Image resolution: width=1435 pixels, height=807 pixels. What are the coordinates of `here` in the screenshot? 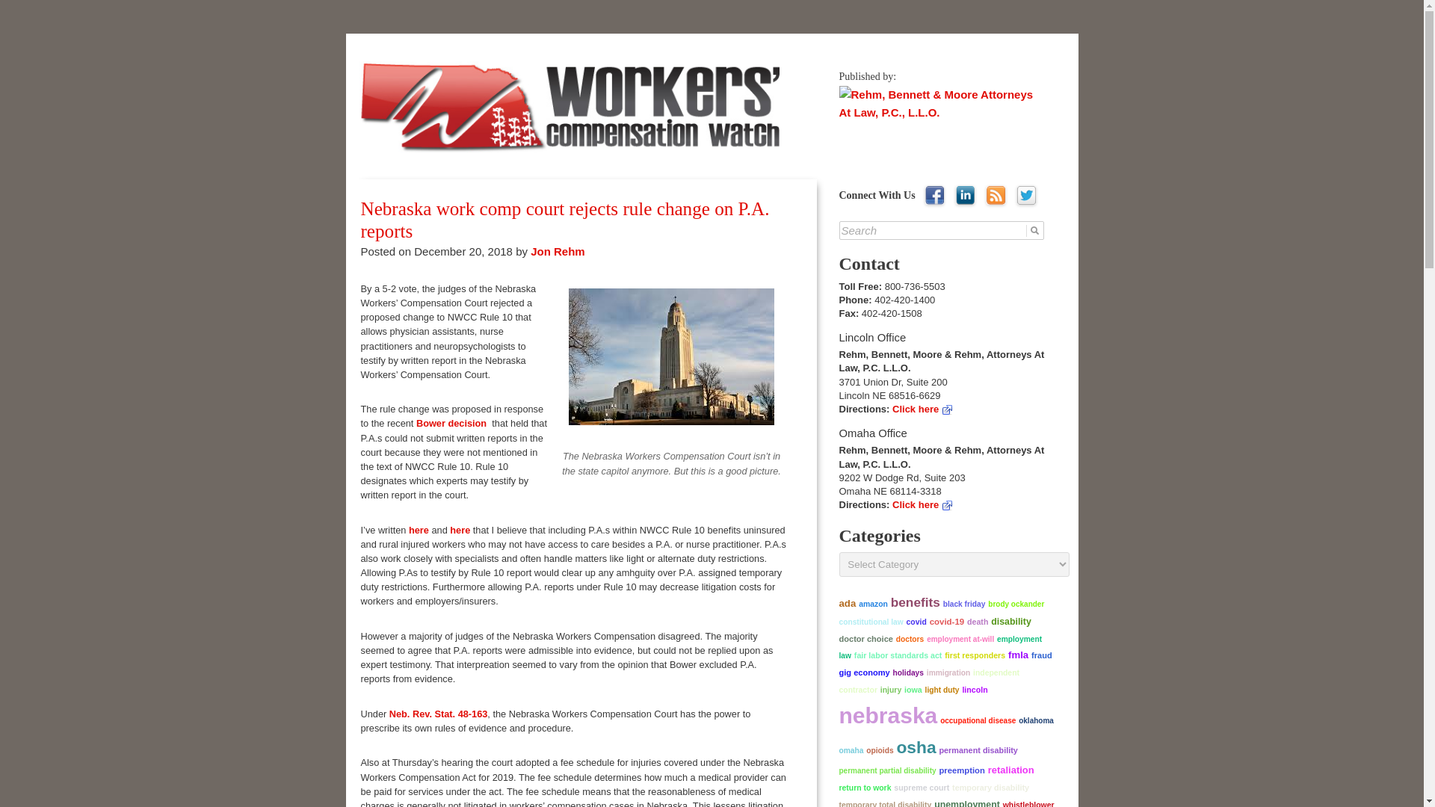 It's located at (420, 531).